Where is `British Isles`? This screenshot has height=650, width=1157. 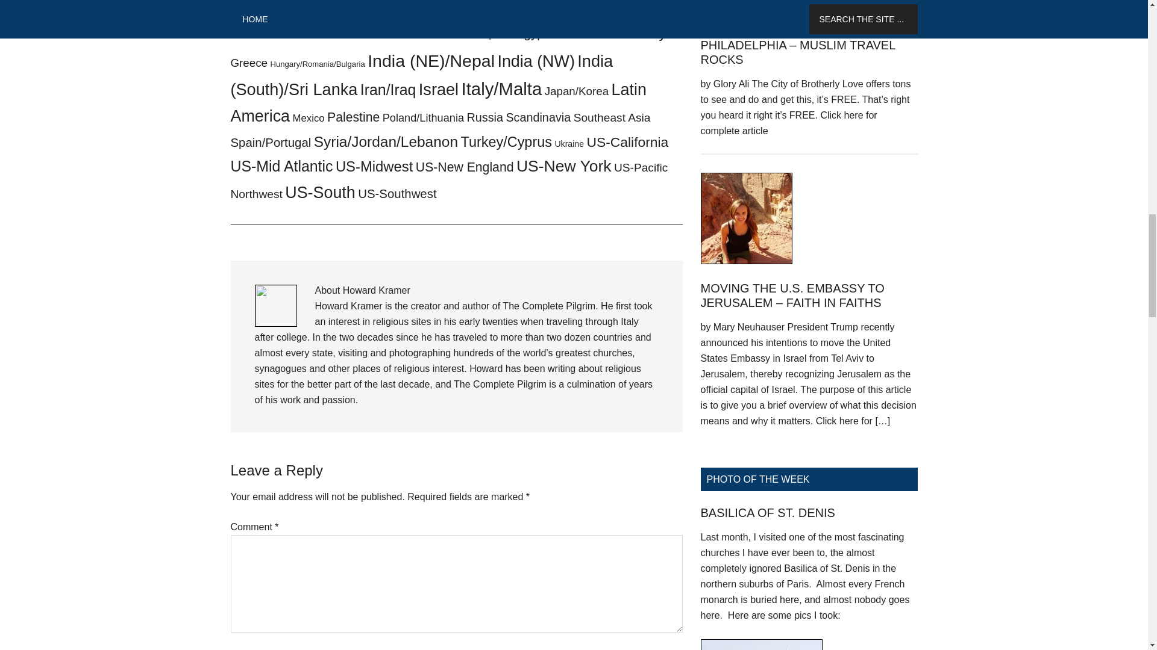
British Isles is located at coordinates (436, 20).